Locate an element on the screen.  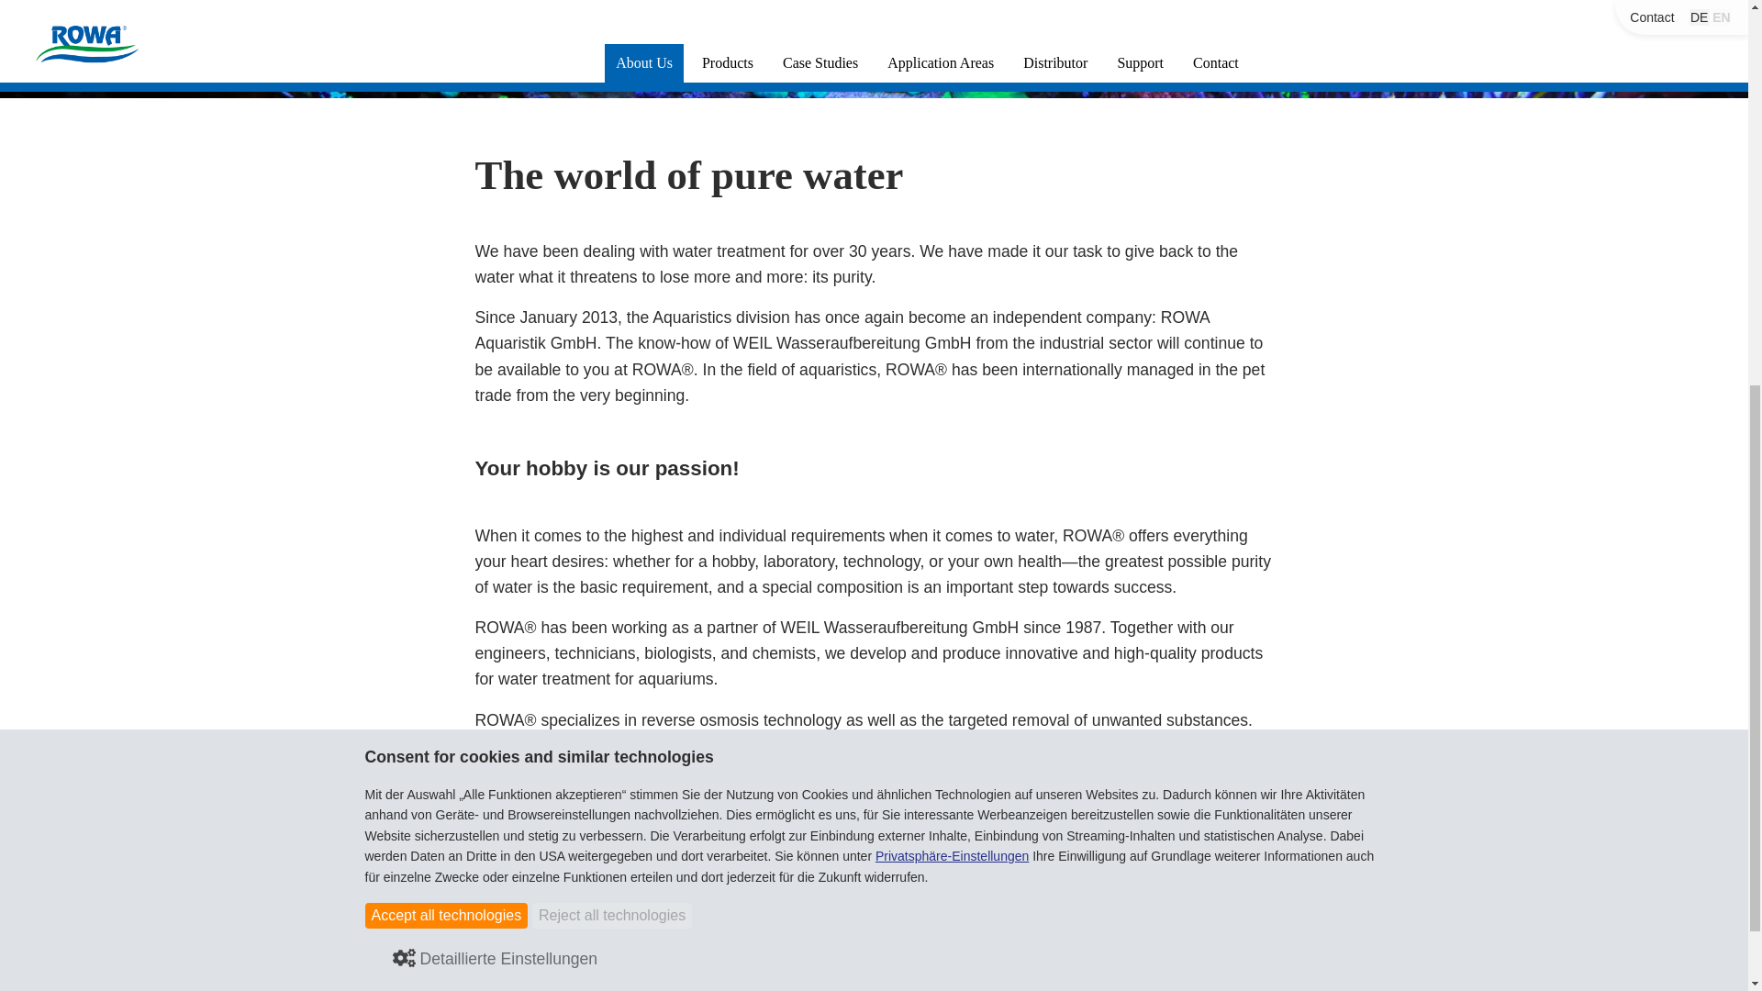
Detaillierte Einstellungen is located at coordinates (496, 283).